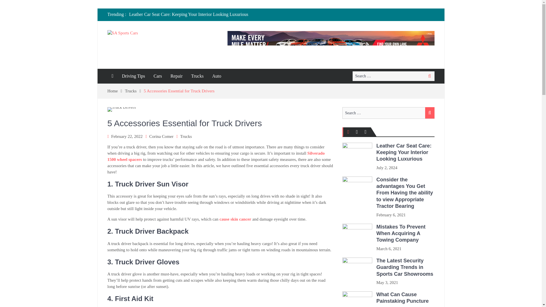  I want to click on Trucks, so click(186, 136).